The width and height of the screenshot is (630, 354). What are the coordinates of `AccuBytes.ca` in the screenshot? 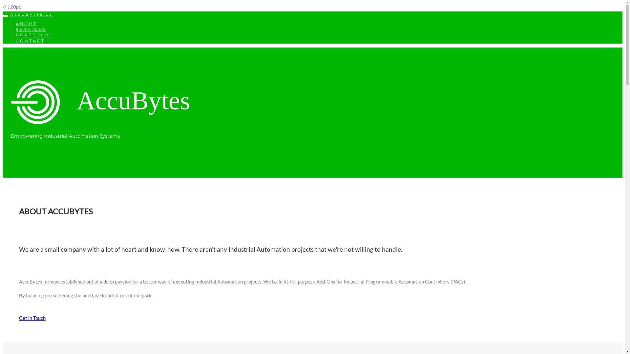 It's located at (31, 14).